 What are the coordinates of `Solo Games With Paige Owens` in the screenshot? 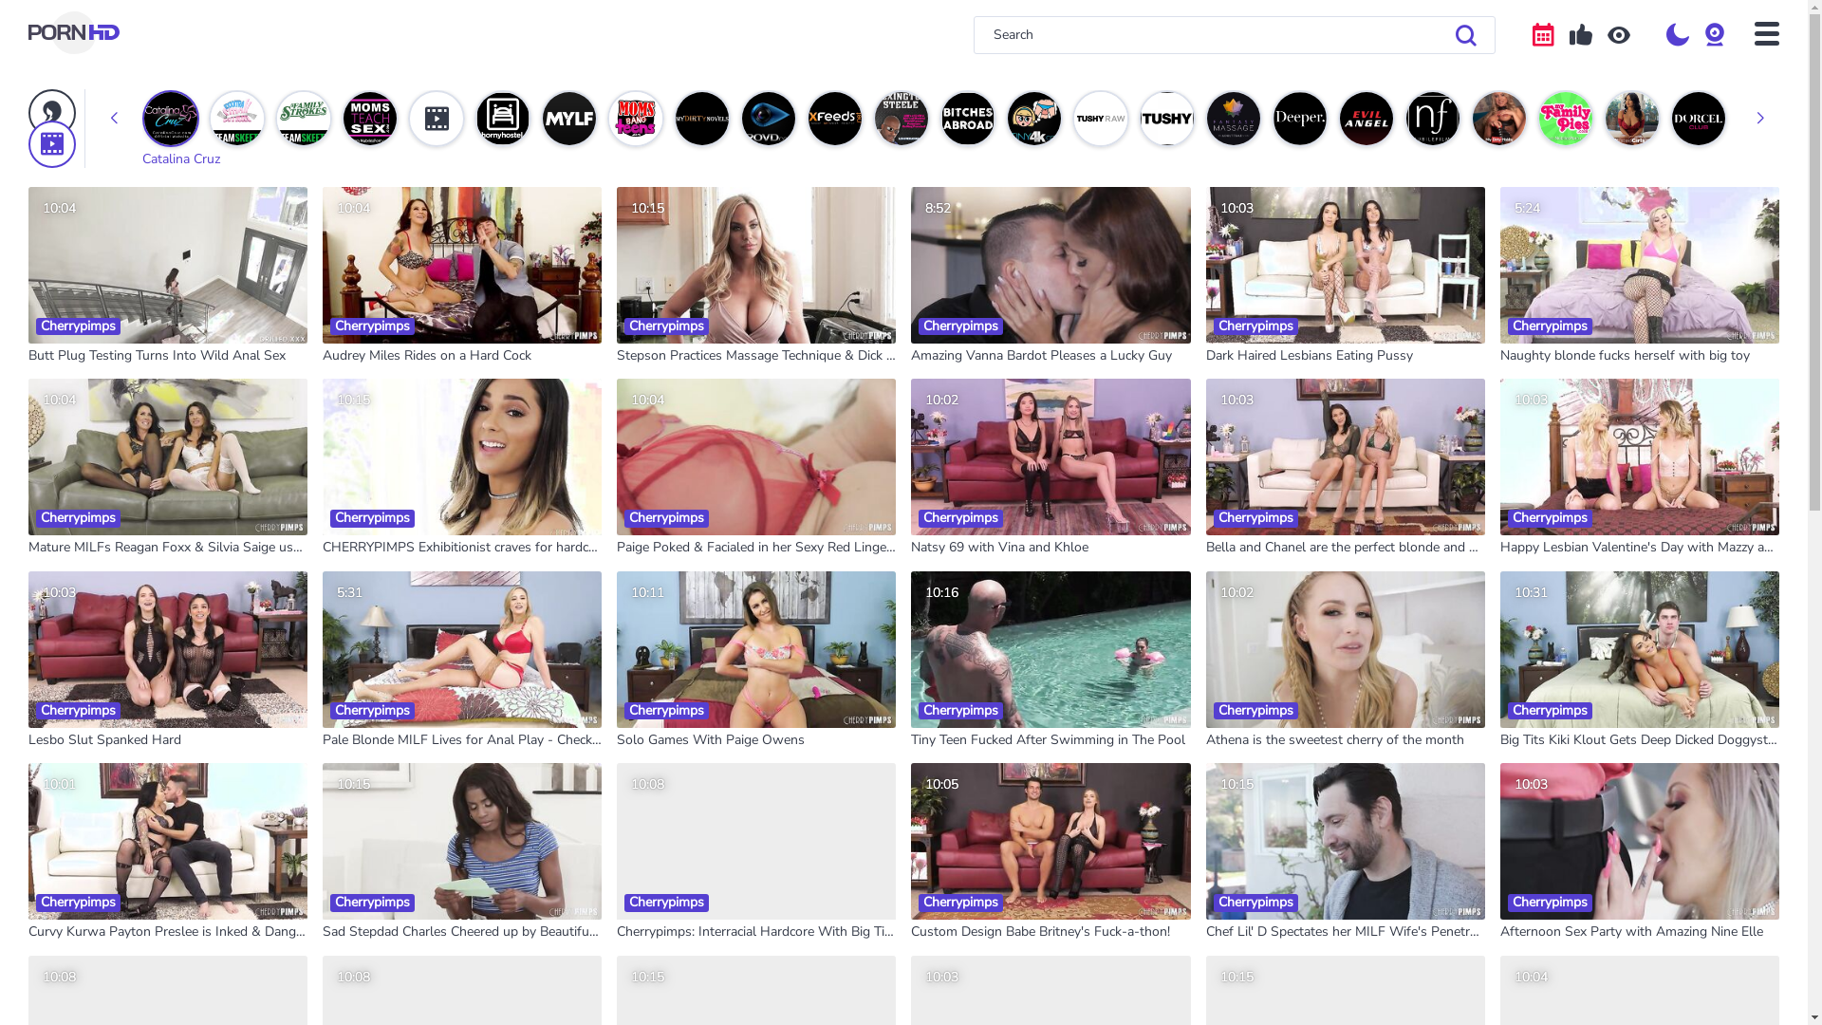 It's located at (711, 740).